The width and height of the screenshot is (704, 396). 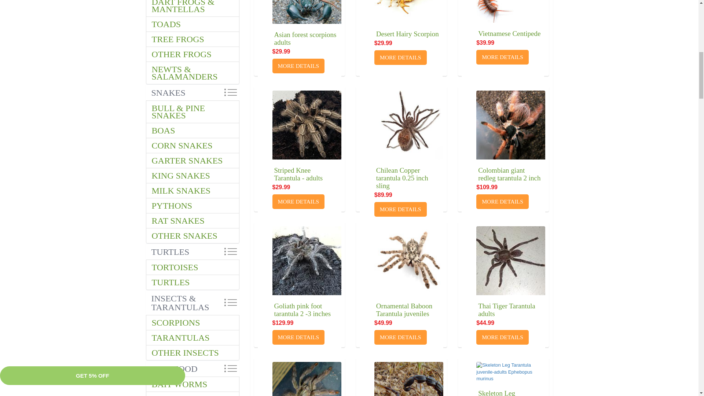 What do you see at coordinates (192, 24) in the screenshot?
I see `TOADS` at bounding box center [192, 24].